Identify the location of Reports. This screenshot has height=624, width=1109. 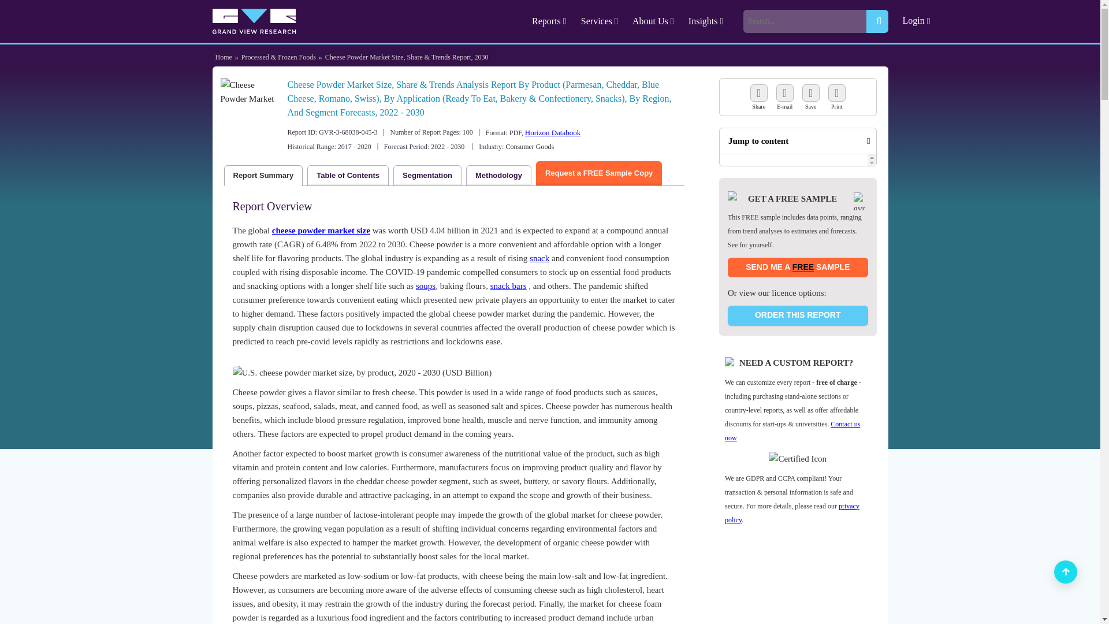
(550, 21).